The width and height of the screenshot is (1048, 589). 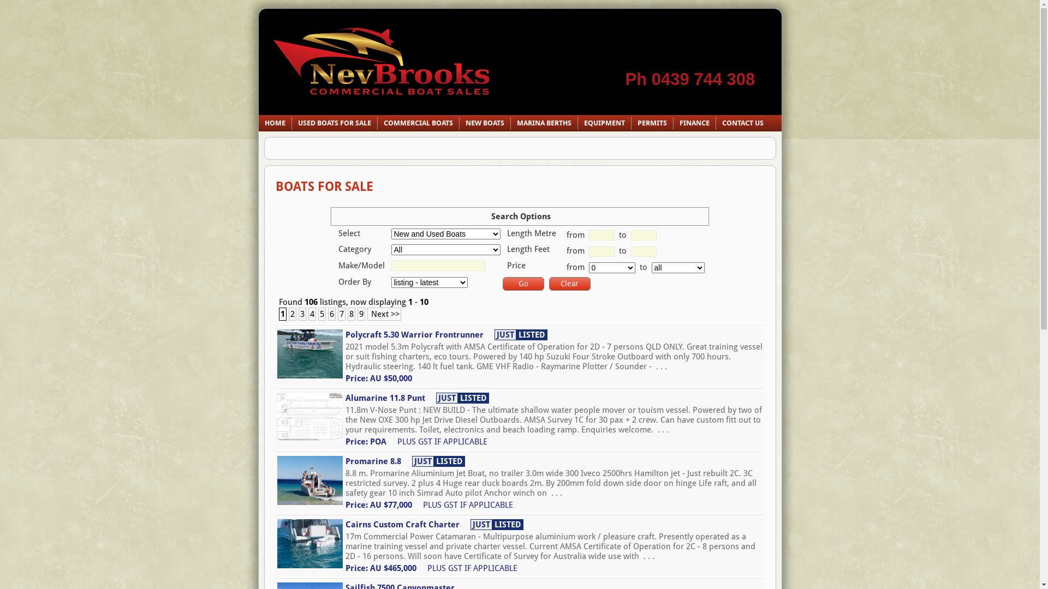 What do you see at coordinates (694, 123) in the screenshot?
I see `FINANCE` at bounding box center [694, 123].